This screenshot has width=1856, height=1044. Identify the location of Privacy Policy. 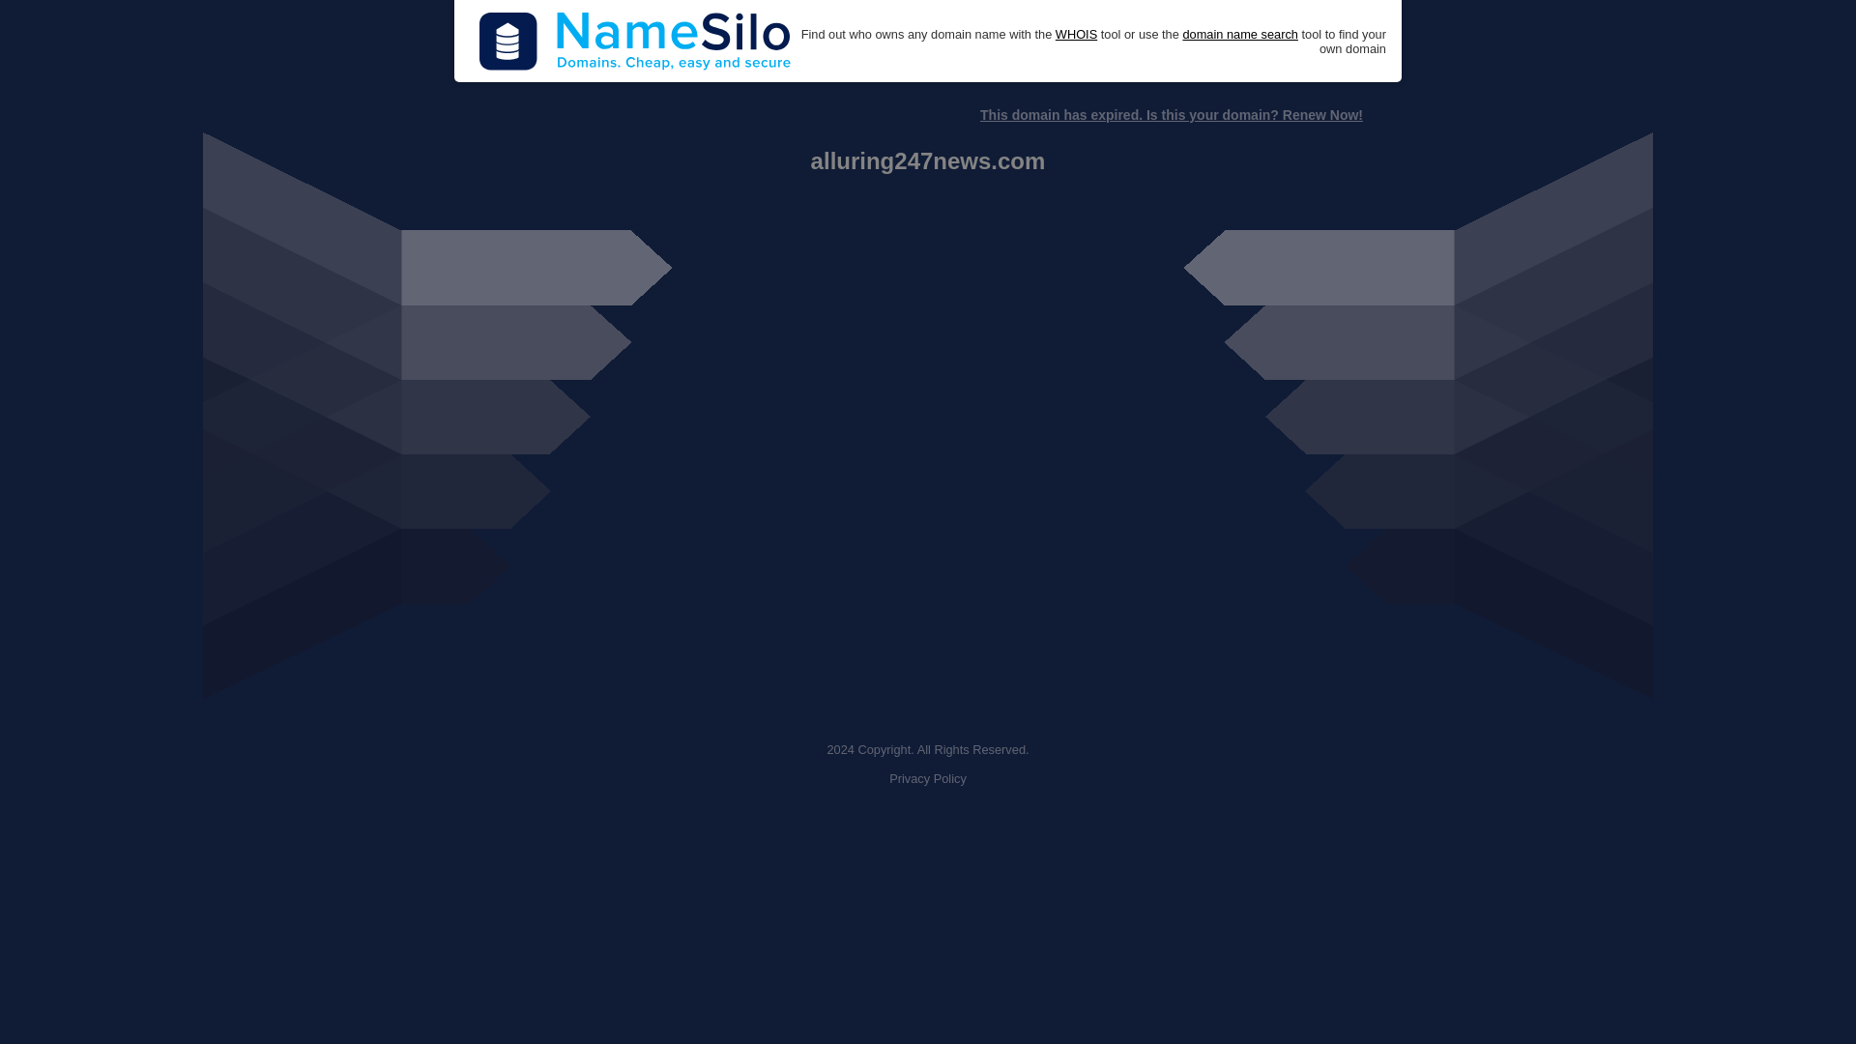
(928, 779).